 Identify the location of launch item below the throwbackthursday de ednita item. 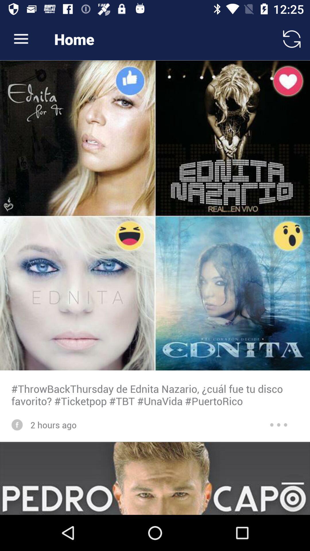
(53, 425).